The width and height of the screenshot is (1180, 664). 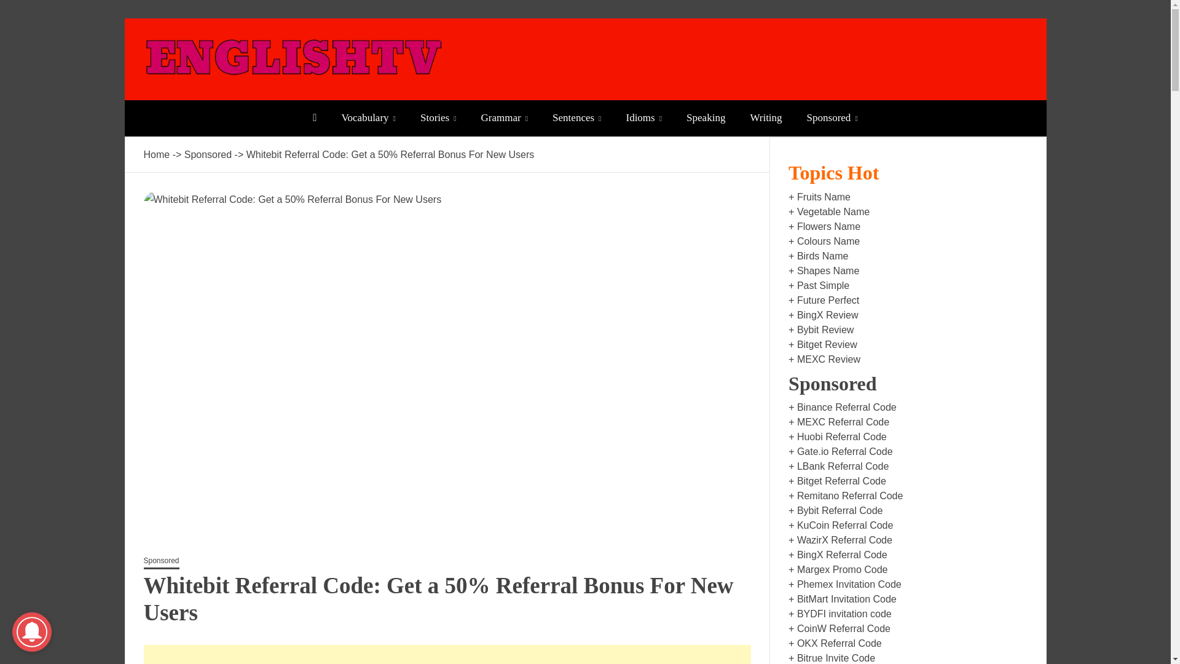 What do you see at coordinates (206, 99) in the screenshot?
I see `Englishtivi` at bounding box center [206, 99].